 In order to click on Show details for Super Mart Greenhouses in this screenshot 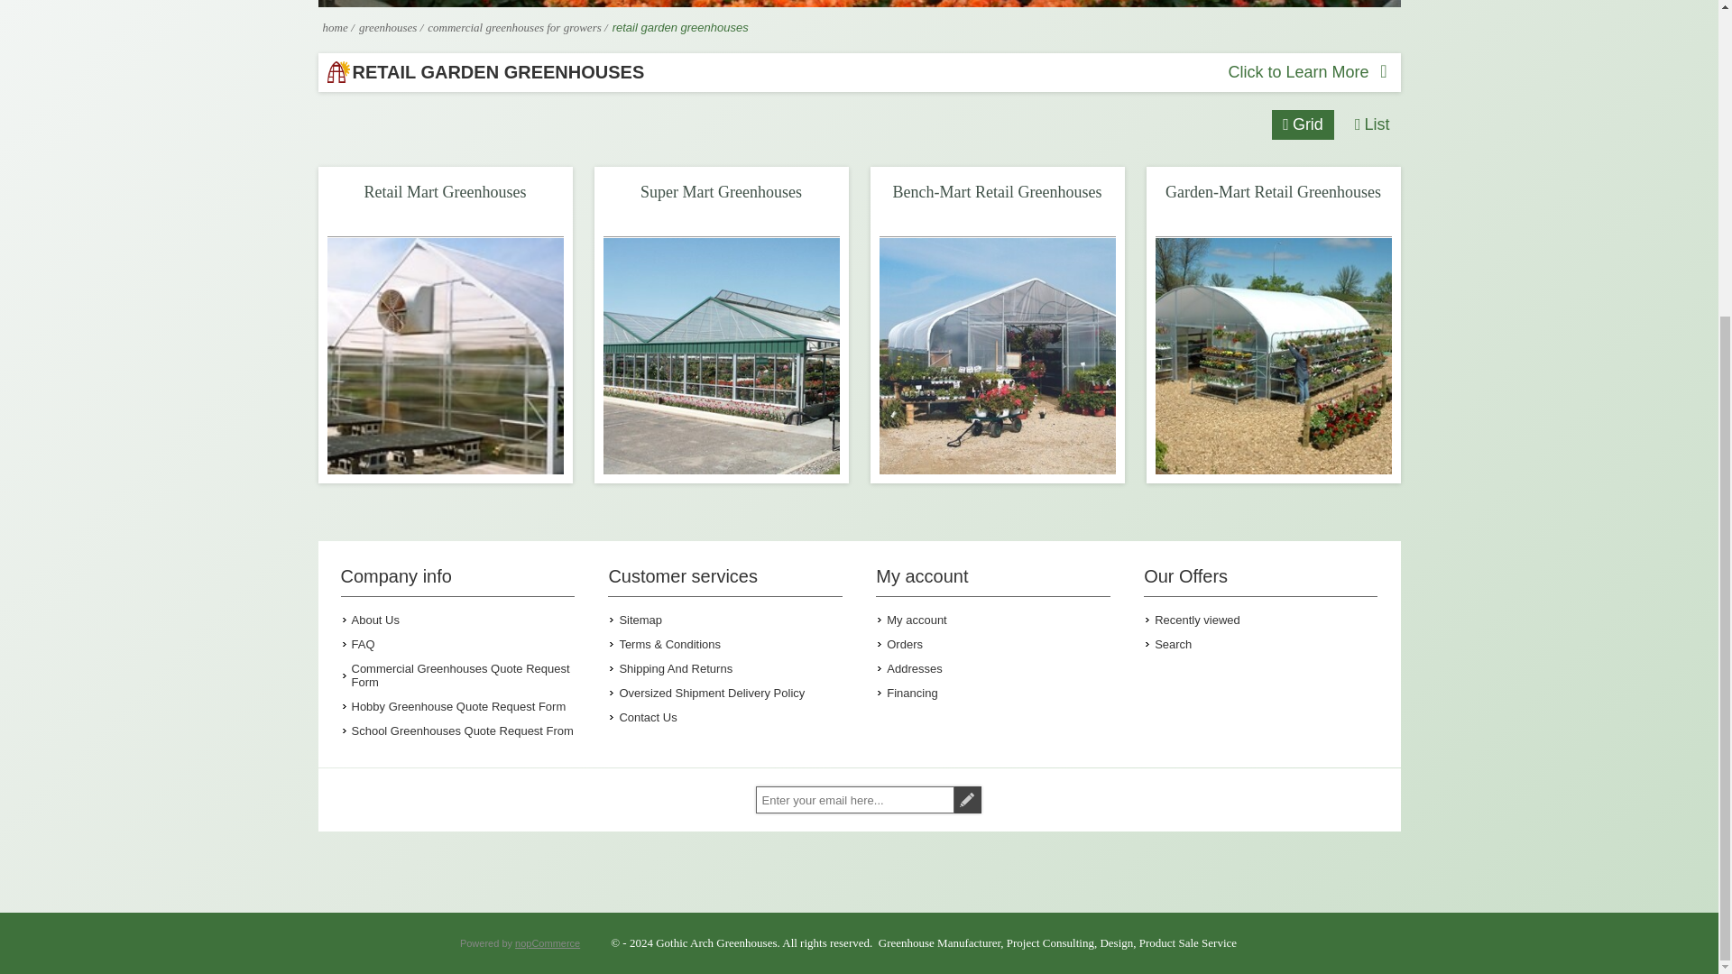, I will do `click(720, 355)`.